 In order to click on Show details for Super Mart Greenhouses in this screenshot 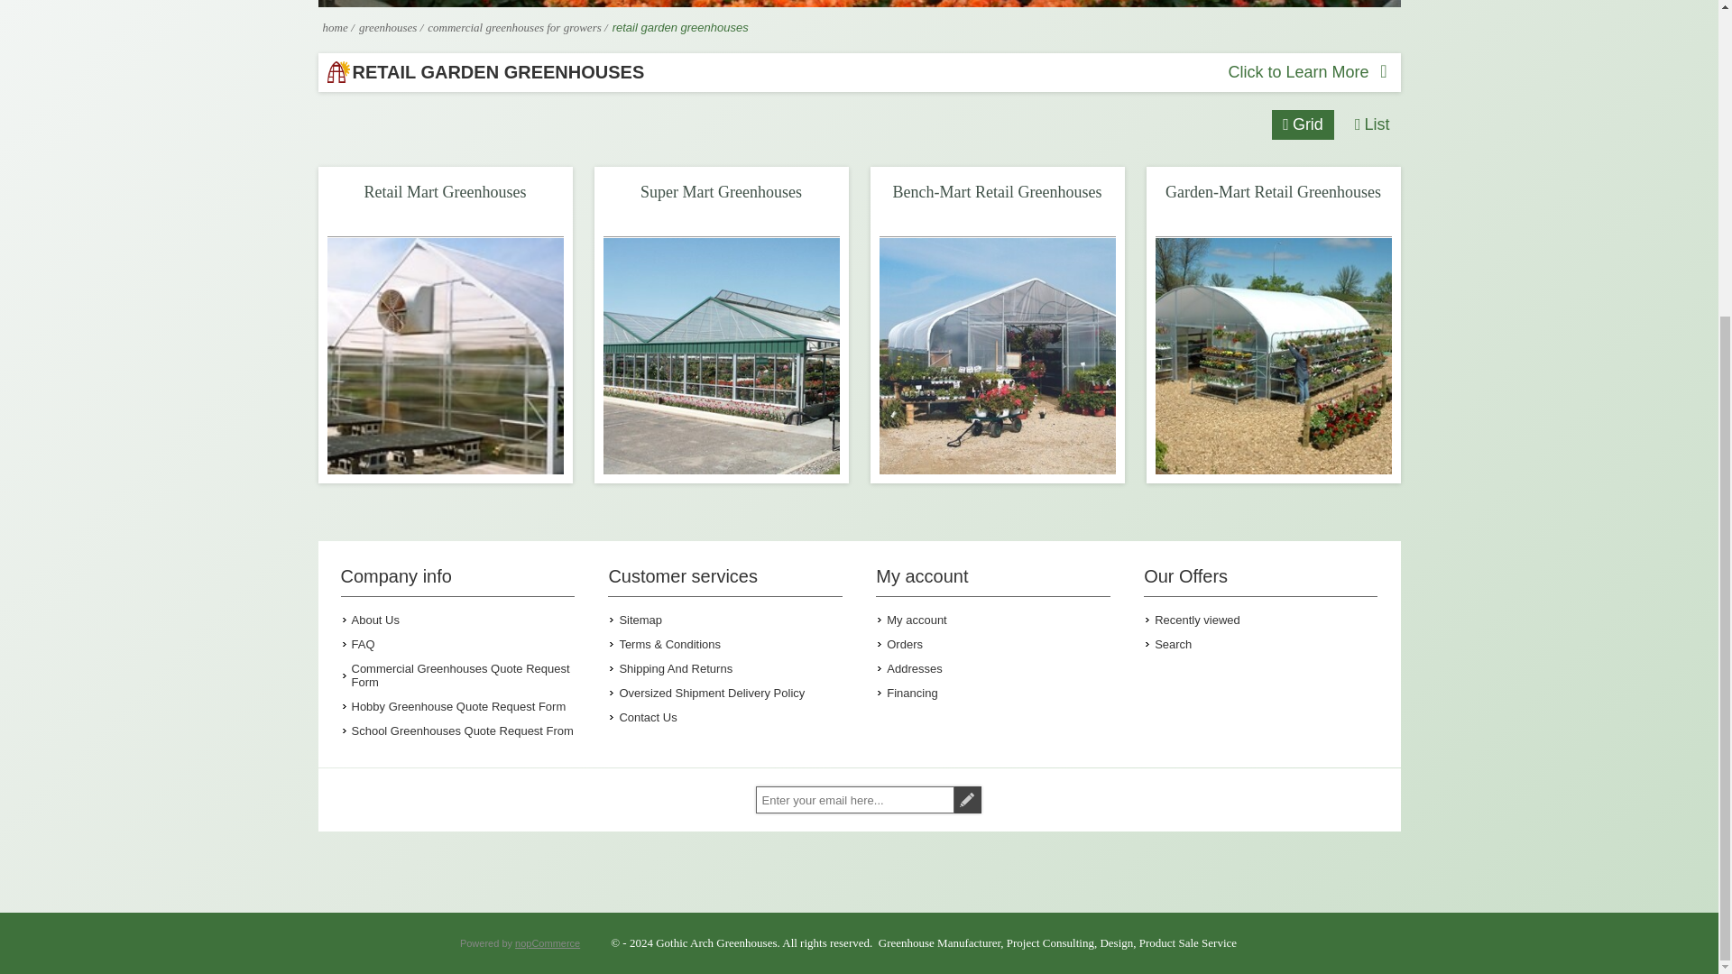, I will do `click(720, 355)`.